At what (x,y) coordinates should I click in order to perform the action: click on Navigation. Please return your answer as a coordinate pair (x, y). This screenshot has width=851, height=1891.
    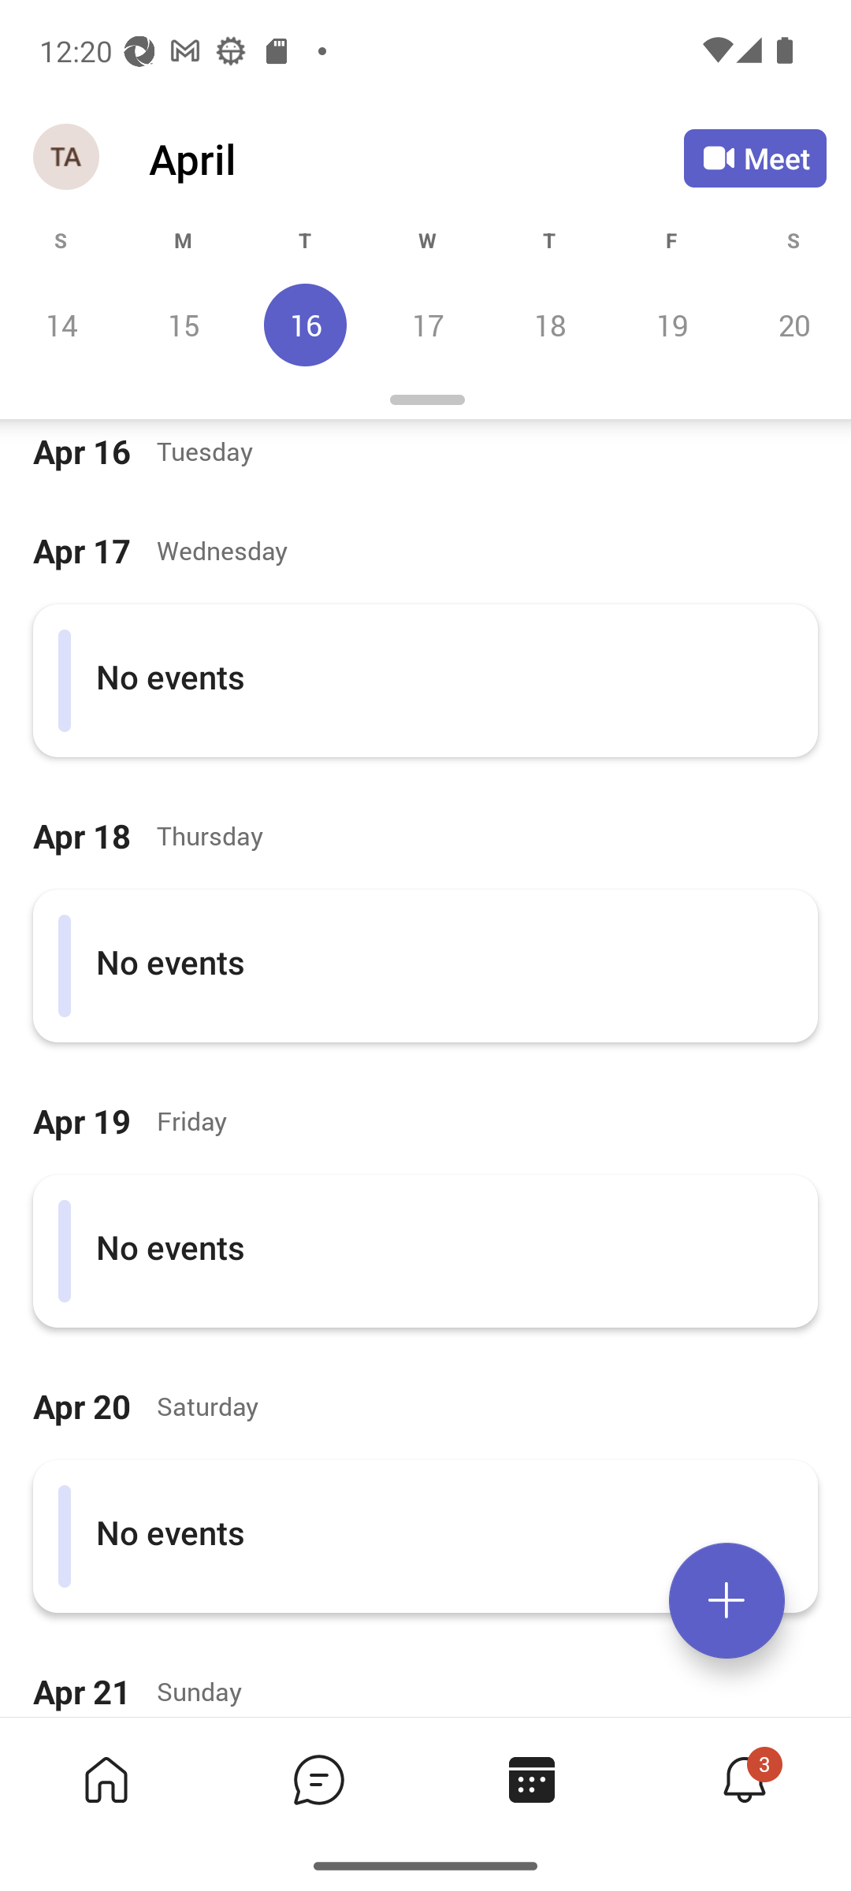
    Looking at the image, I should click on (68, 158).